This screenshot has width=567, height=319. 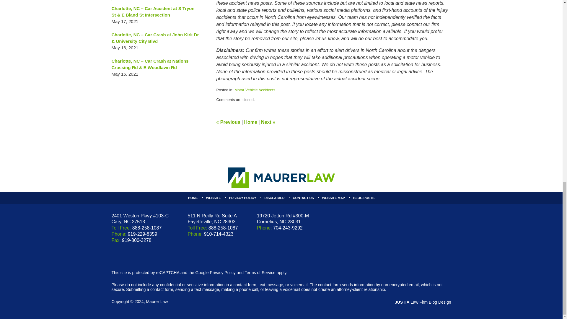 What do you see at coordinates (255, 90) in the screenshot?
I see `View all posts in Motor Vehicle Accidents` at bounding box center [255, 90].